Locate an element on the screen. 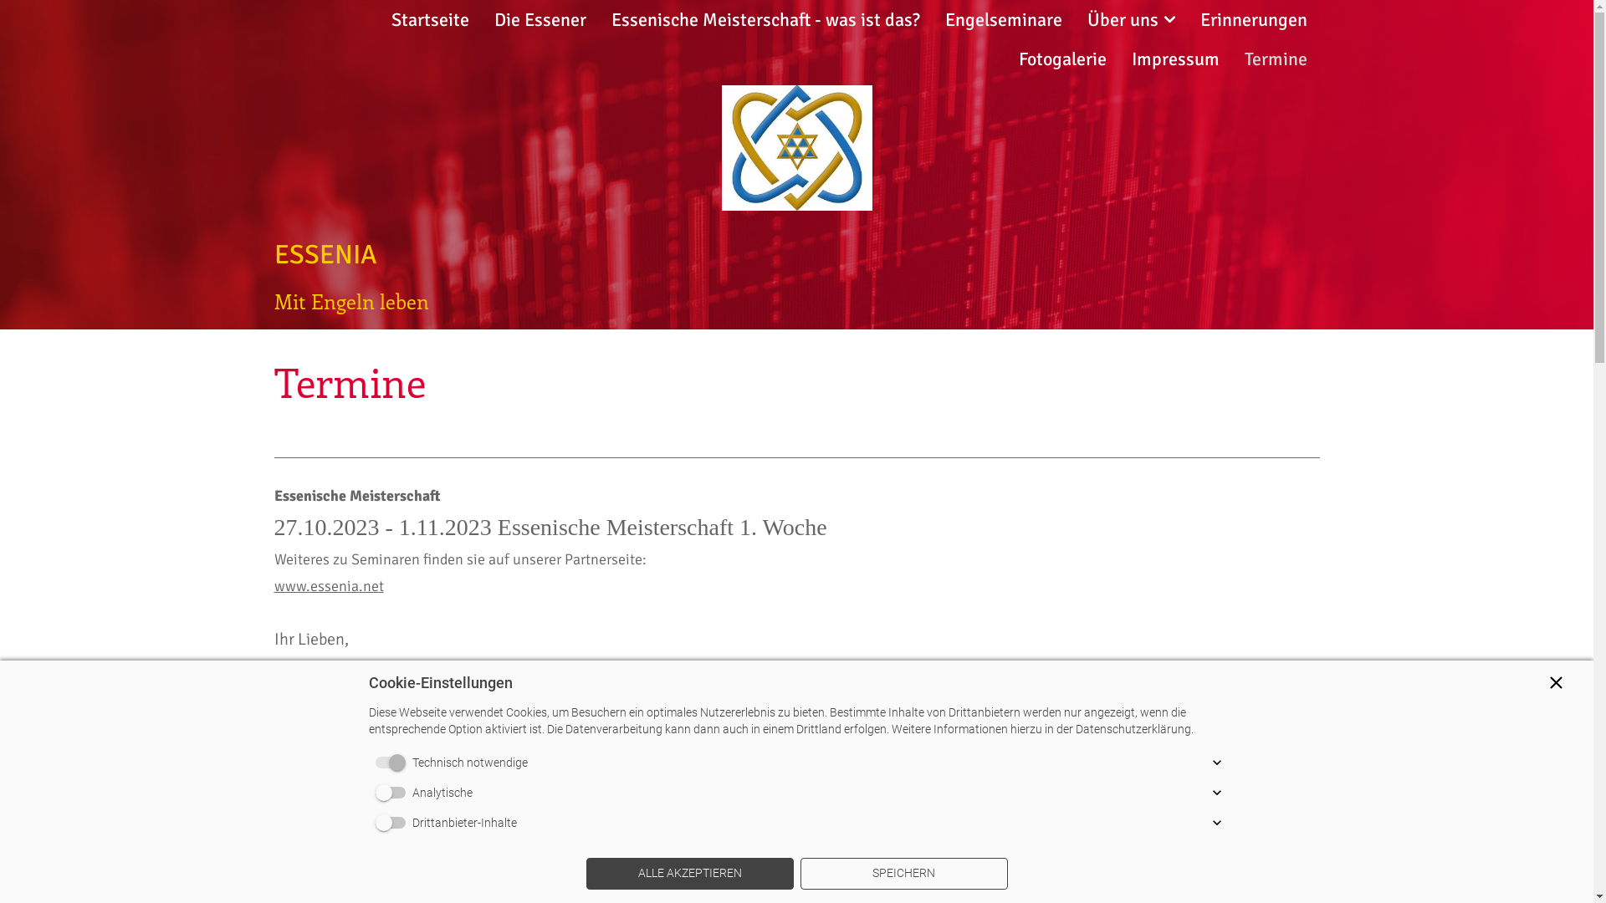 The height and width of the screenshot is (903, 1606). SPEICHERN is located at coordinates (903, 874).